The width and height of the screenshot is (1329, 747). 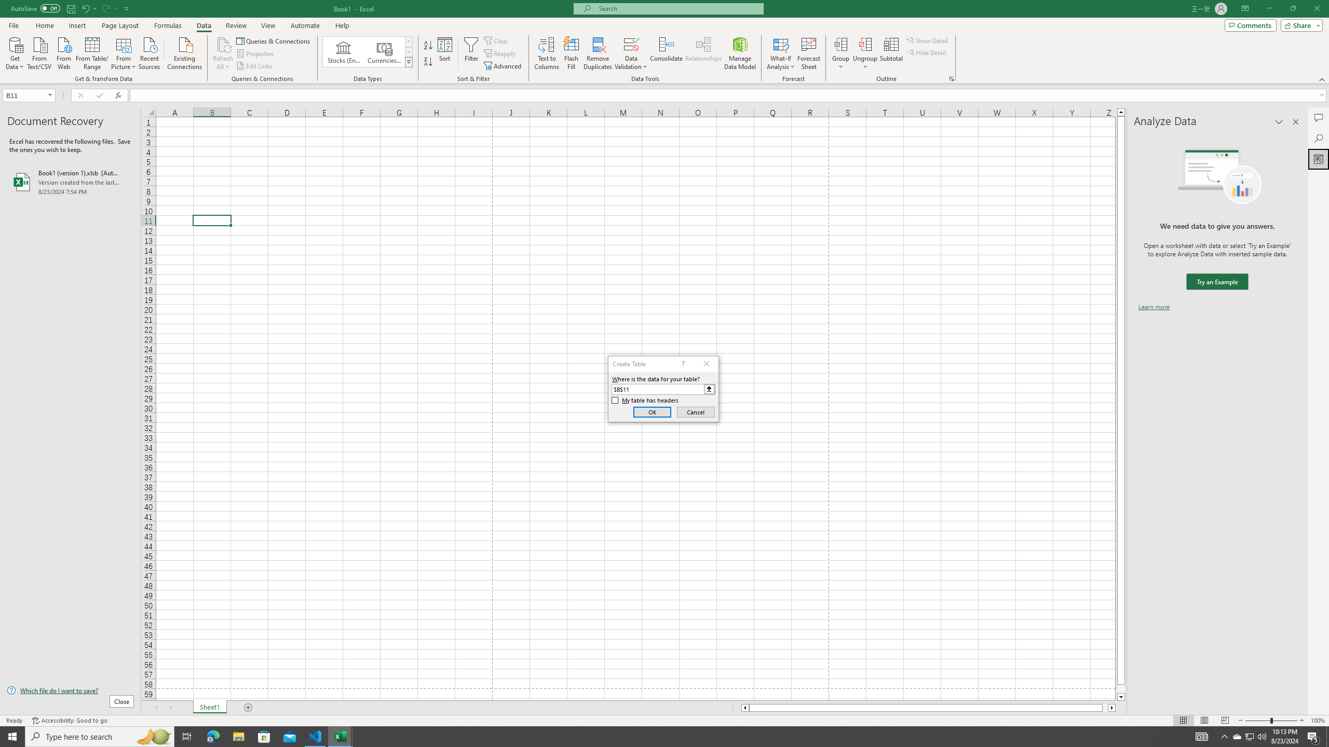 What do you see at coordinates (39, 52) in the screenshot?
I see `From Text/CSV` at bounding box center [39, 52].